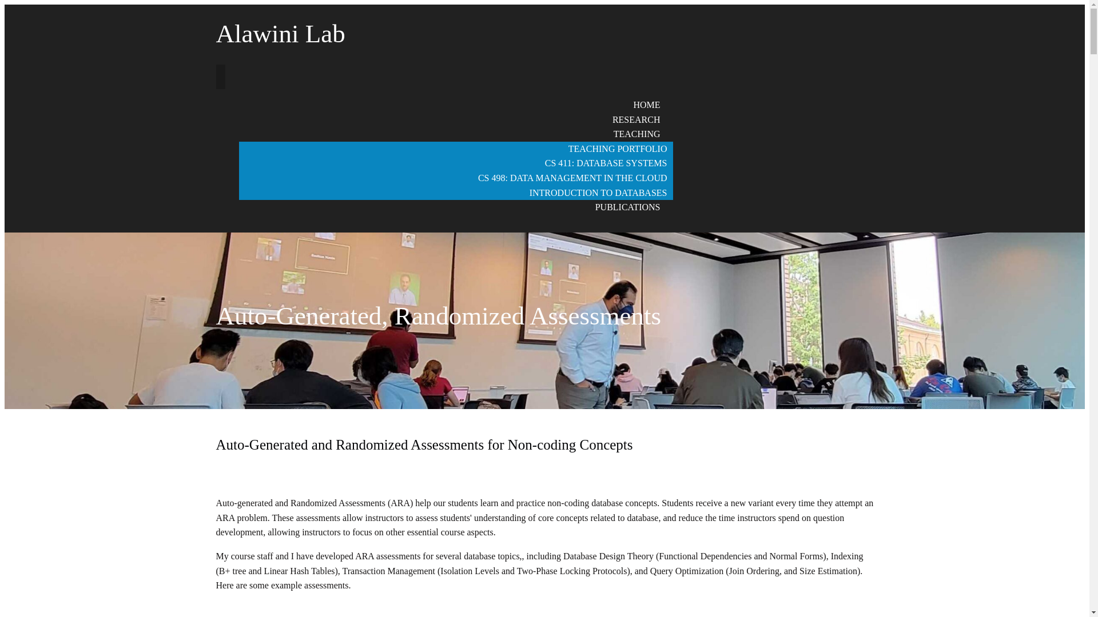 This screenshot has width=1098, height=617. Describe the element at coordinates (618, 149) in the screenshot. I see `TEACHING PORTFOLIO` at that location.